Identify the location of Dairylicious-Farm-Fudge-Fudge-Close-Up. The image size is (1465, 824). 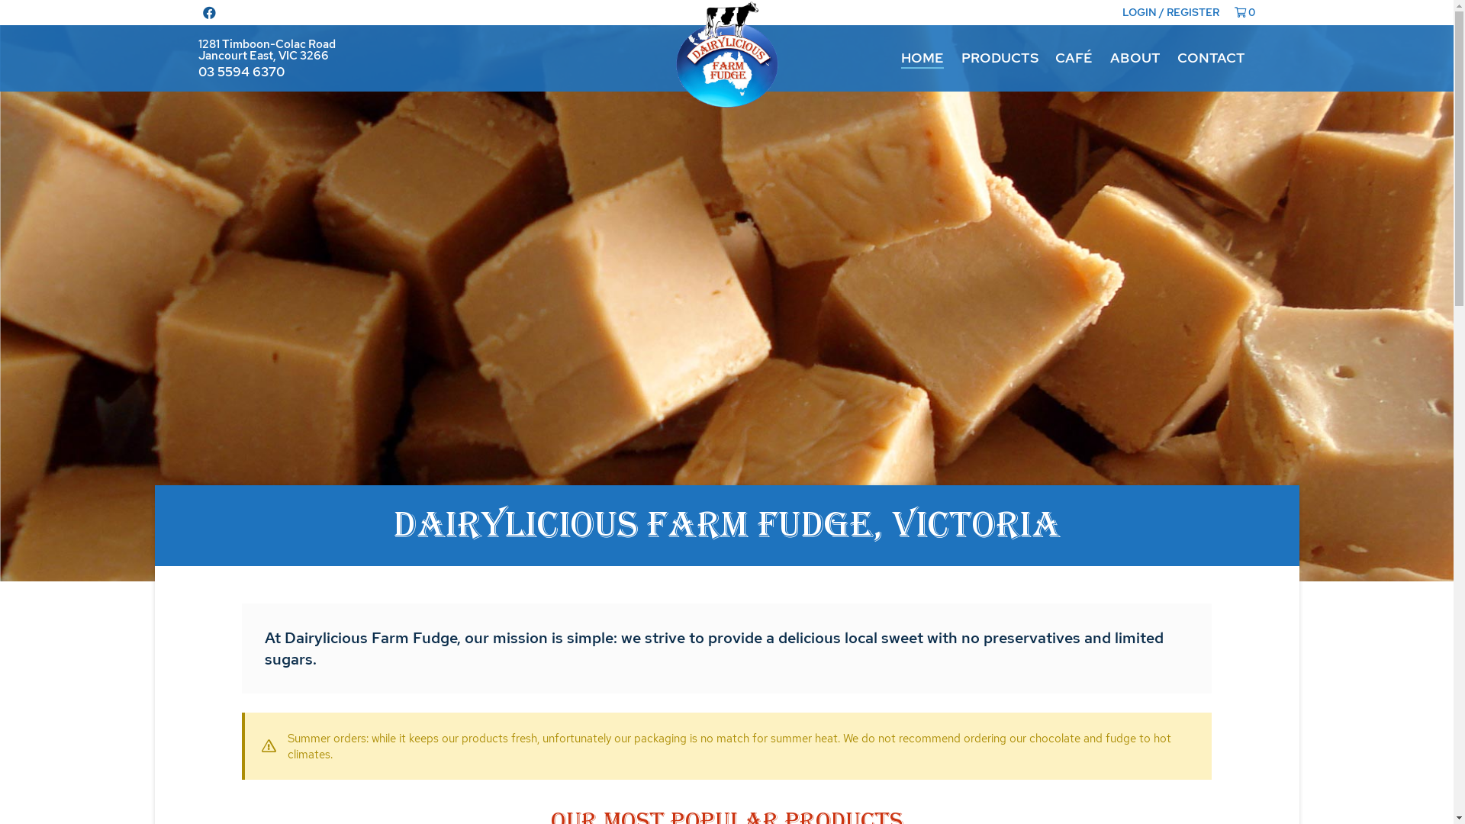
(726, 291).